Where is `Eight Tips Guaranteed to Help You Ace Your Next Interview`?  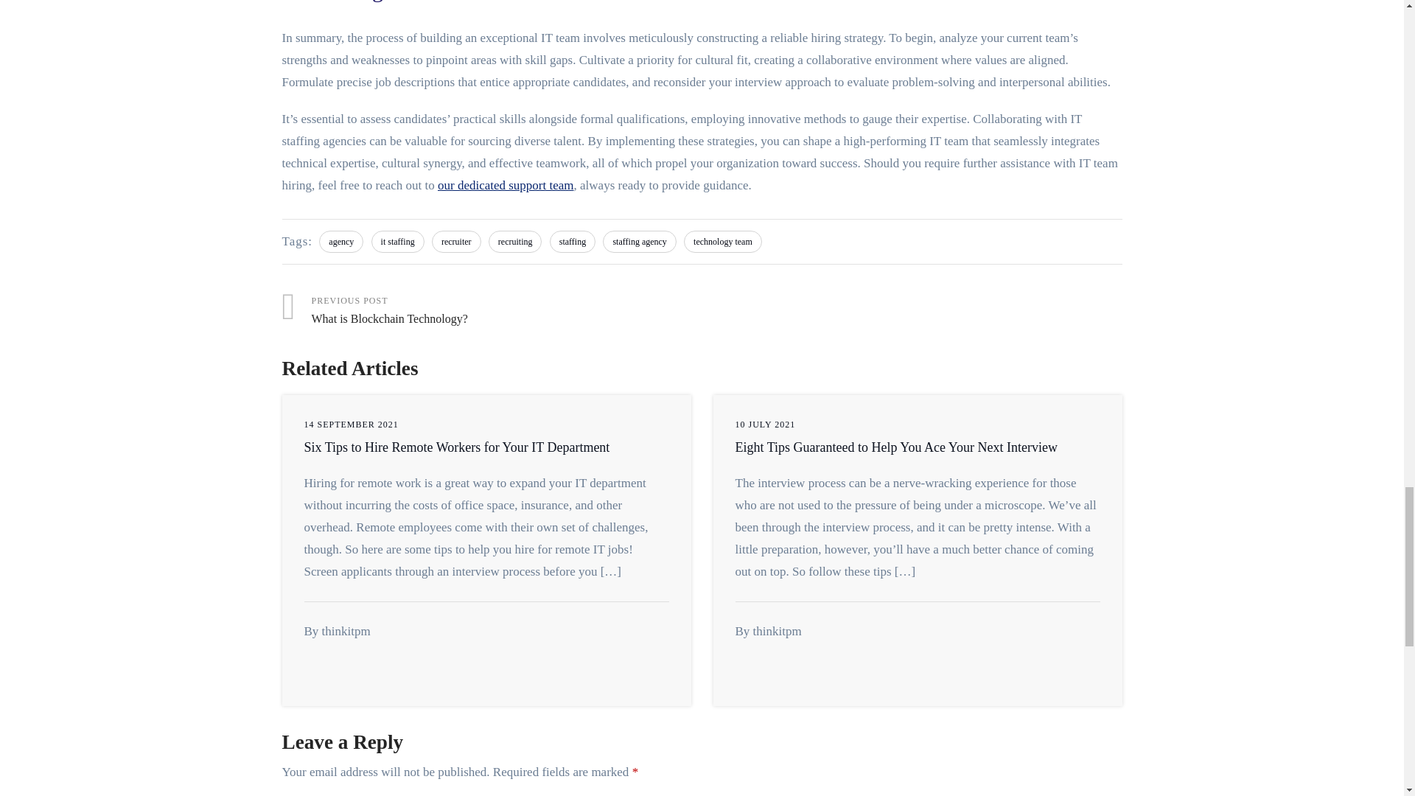
Eight Tips Guaranteed to Help You Ace Your Next Interview is located at coordinates (896, 447).